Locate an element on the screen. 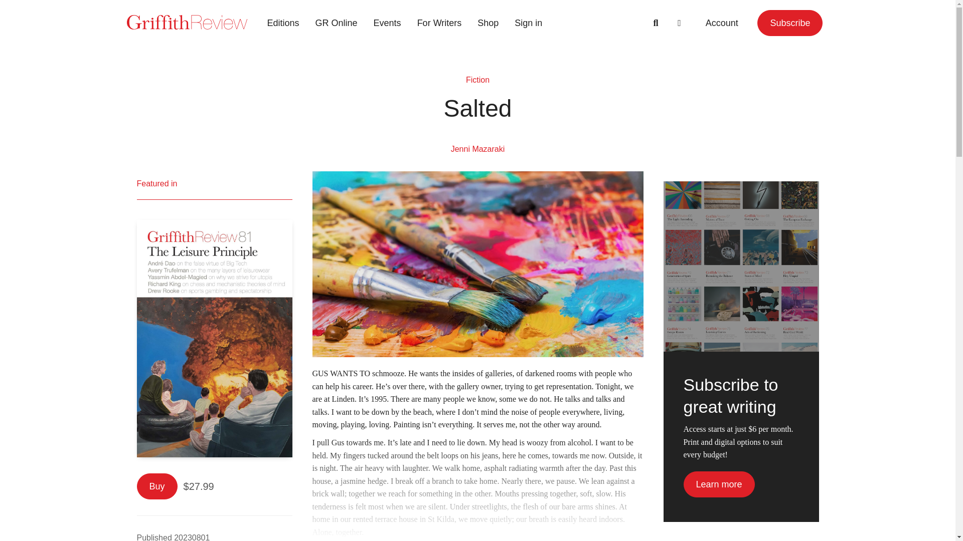 The height and width of the screenshot is (541, 963). GR Online is located at coordinates (336, 23).